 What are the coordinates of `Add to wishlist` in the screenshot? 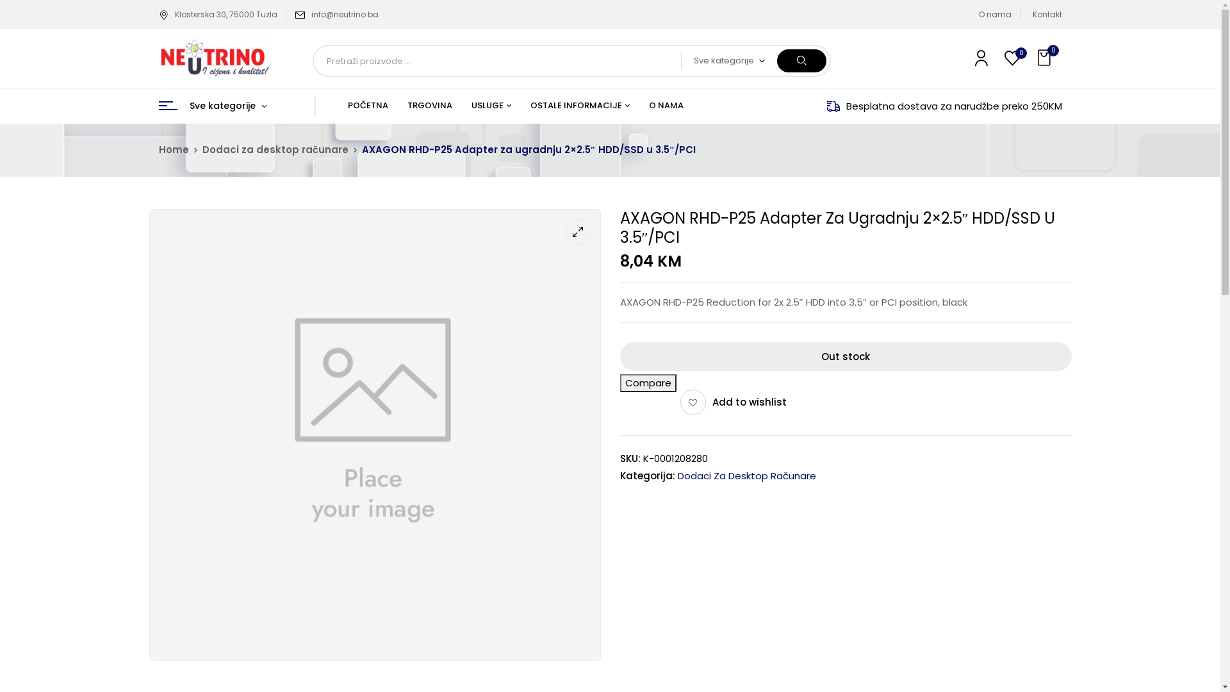 It's located at (734, 402).